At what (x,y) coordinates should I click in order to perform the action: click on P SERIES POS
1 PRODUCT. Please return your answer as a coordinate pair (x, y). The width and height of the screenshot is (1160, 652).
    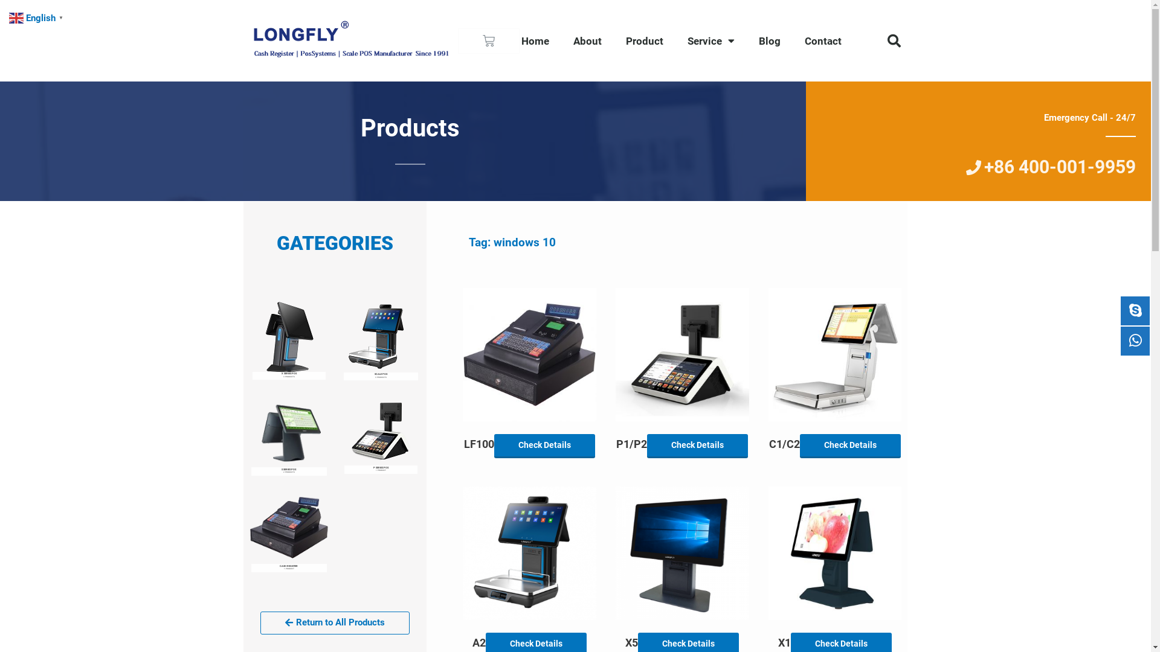
    Looking at the image, I should click on (381, 435).